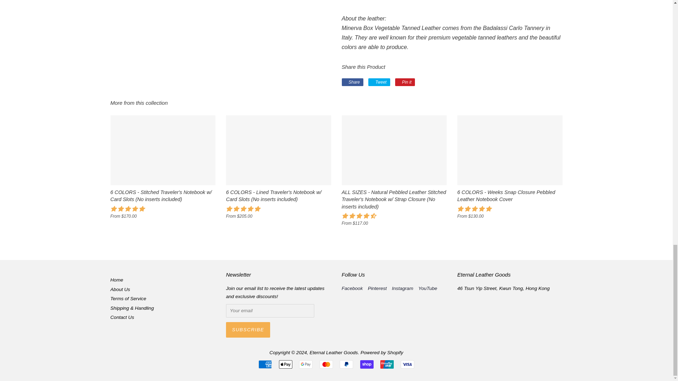  Describe the element at coordinates (352, 289) in the screenshot. I see `Eternal Leather Goods on Facebook` at that location.